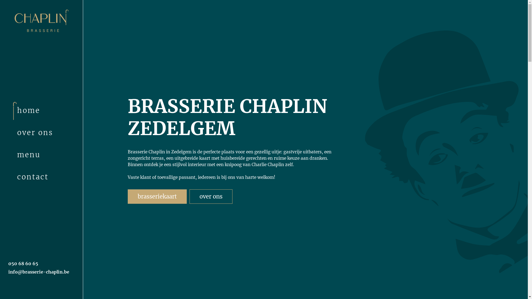 The height and width of the screenshot is (299, 532). I want to click on over ons, so click(211, 197).